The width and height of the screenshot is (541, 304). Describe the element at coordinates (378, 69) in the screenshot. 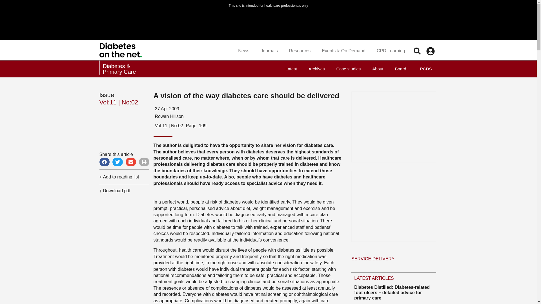

I see `About` at that location.